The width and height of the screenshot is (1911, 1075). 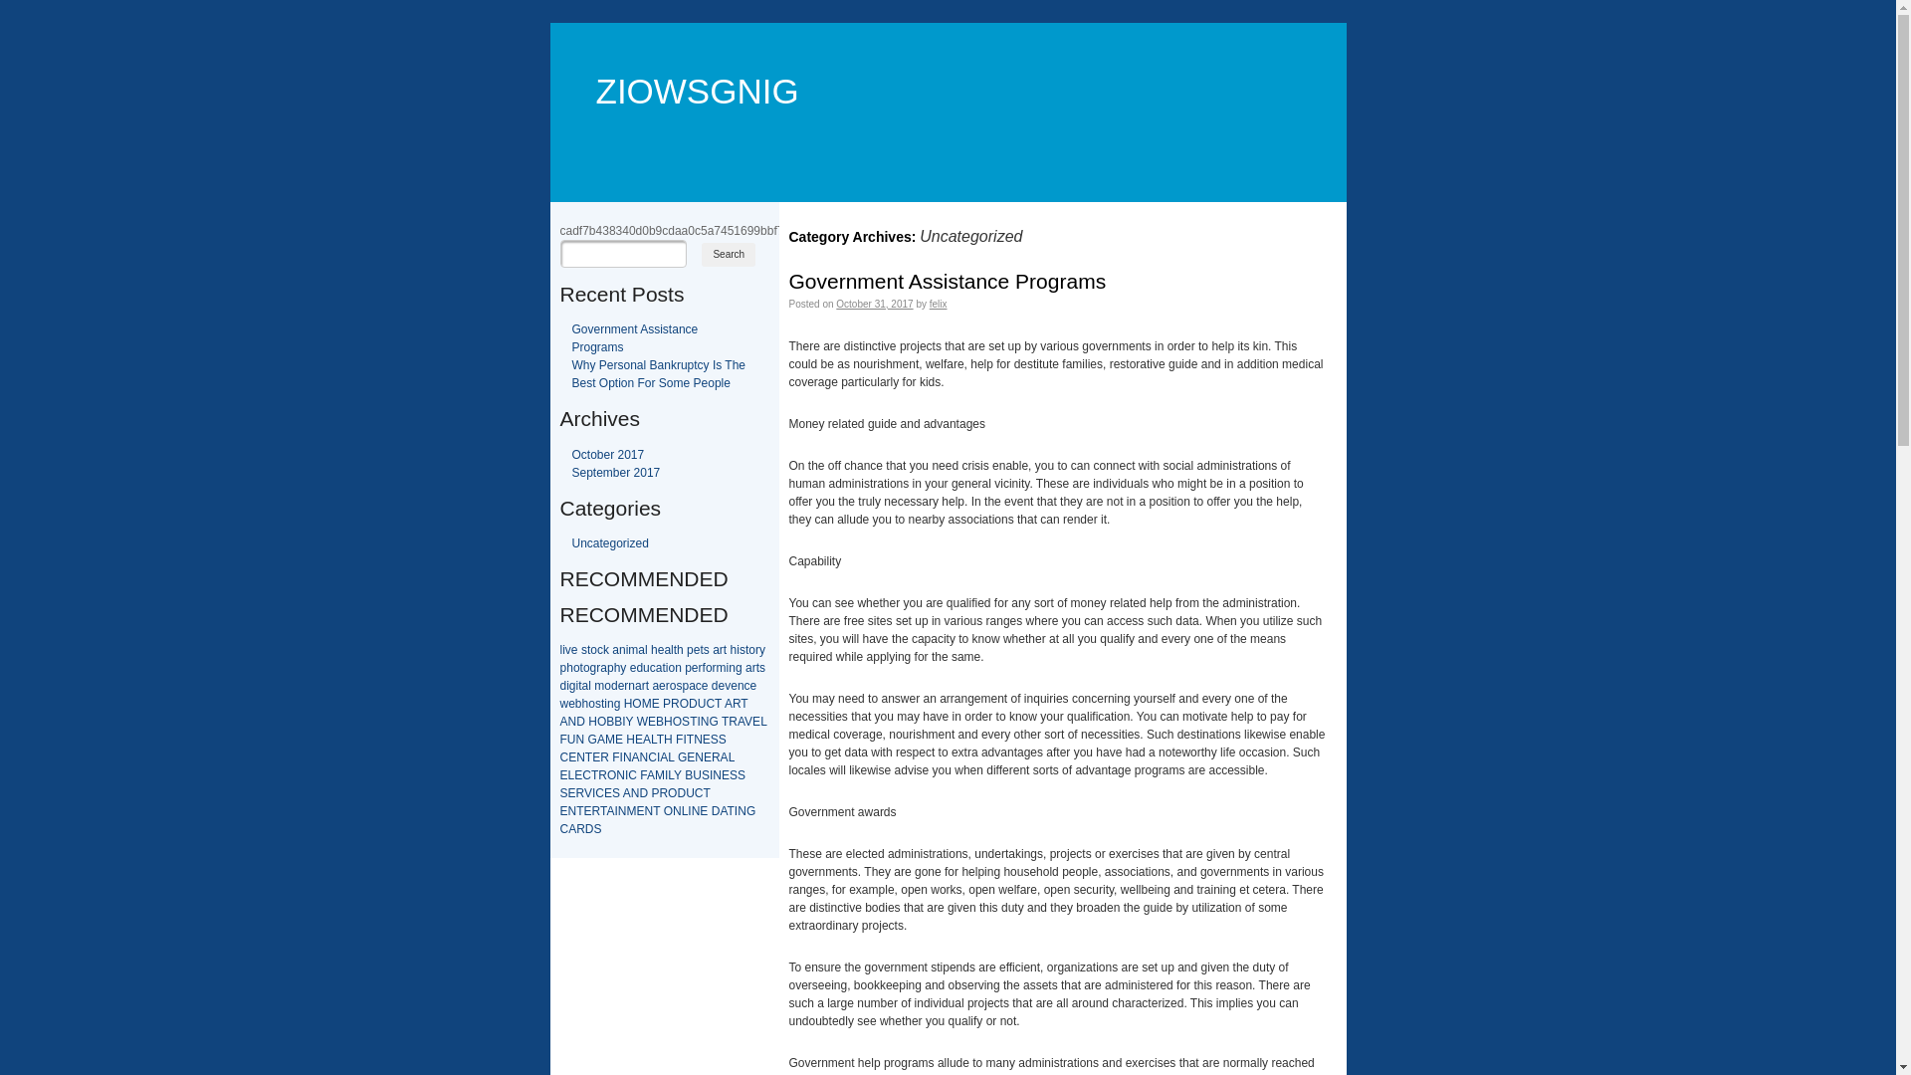 I want to click on s, so click(x=584, y=650).